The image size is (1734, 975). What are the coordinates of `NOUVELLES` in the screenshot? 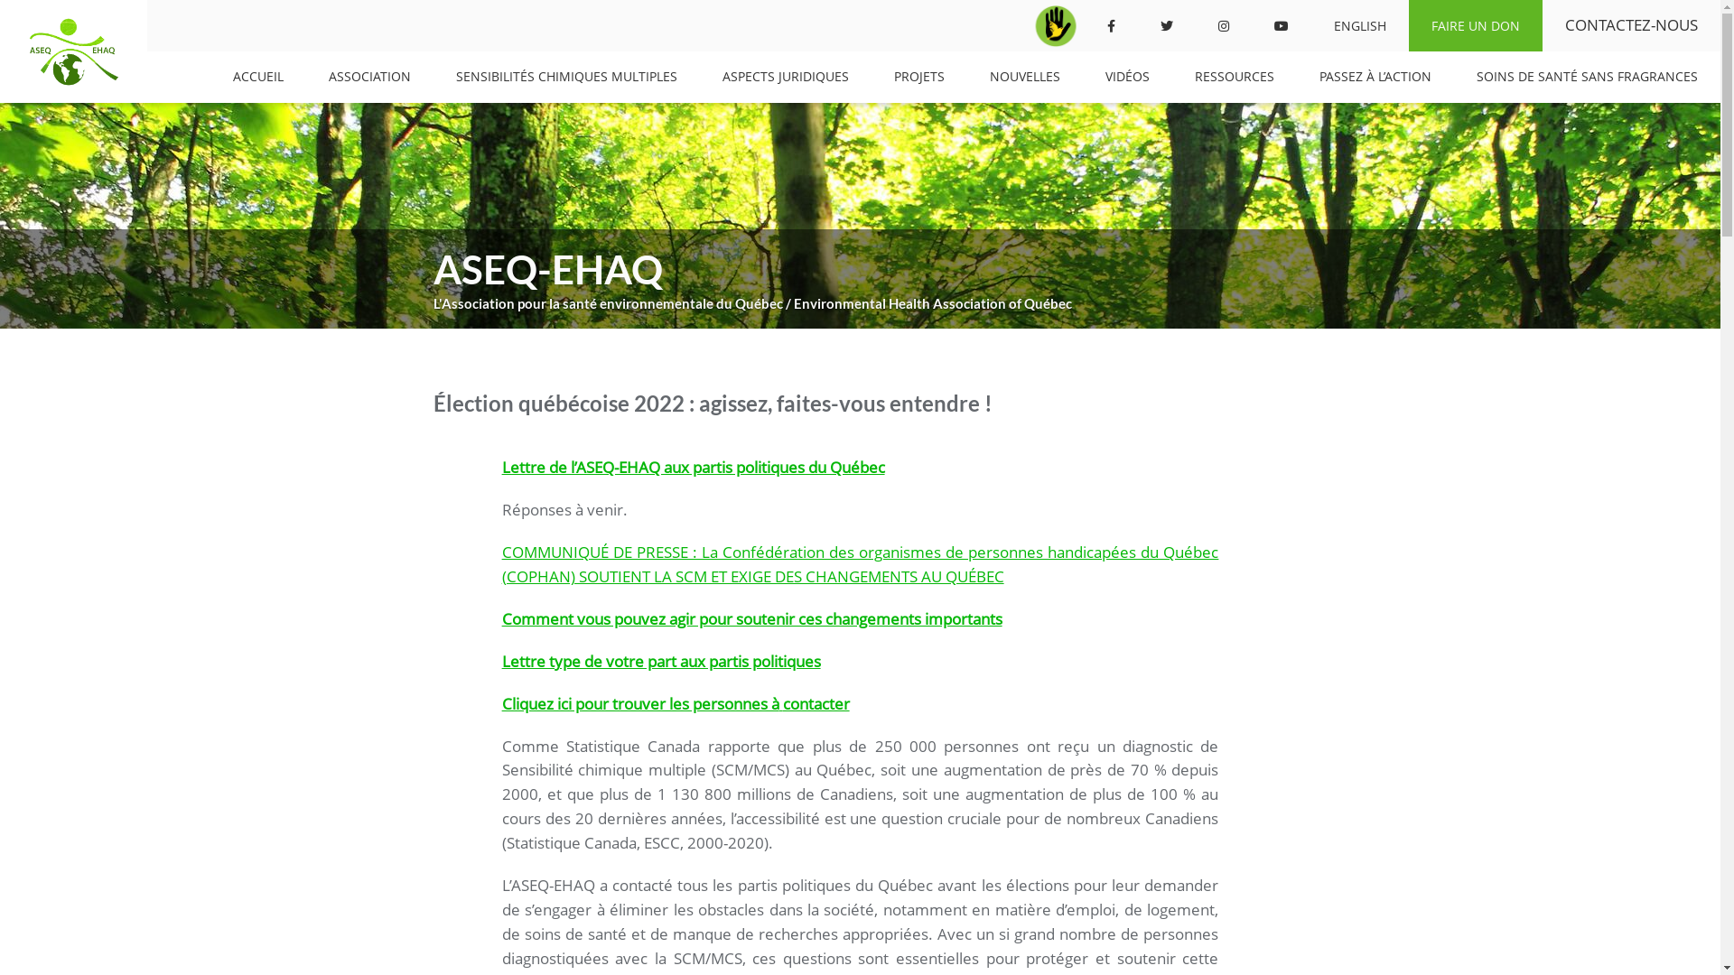 It's located at (1025, 78).